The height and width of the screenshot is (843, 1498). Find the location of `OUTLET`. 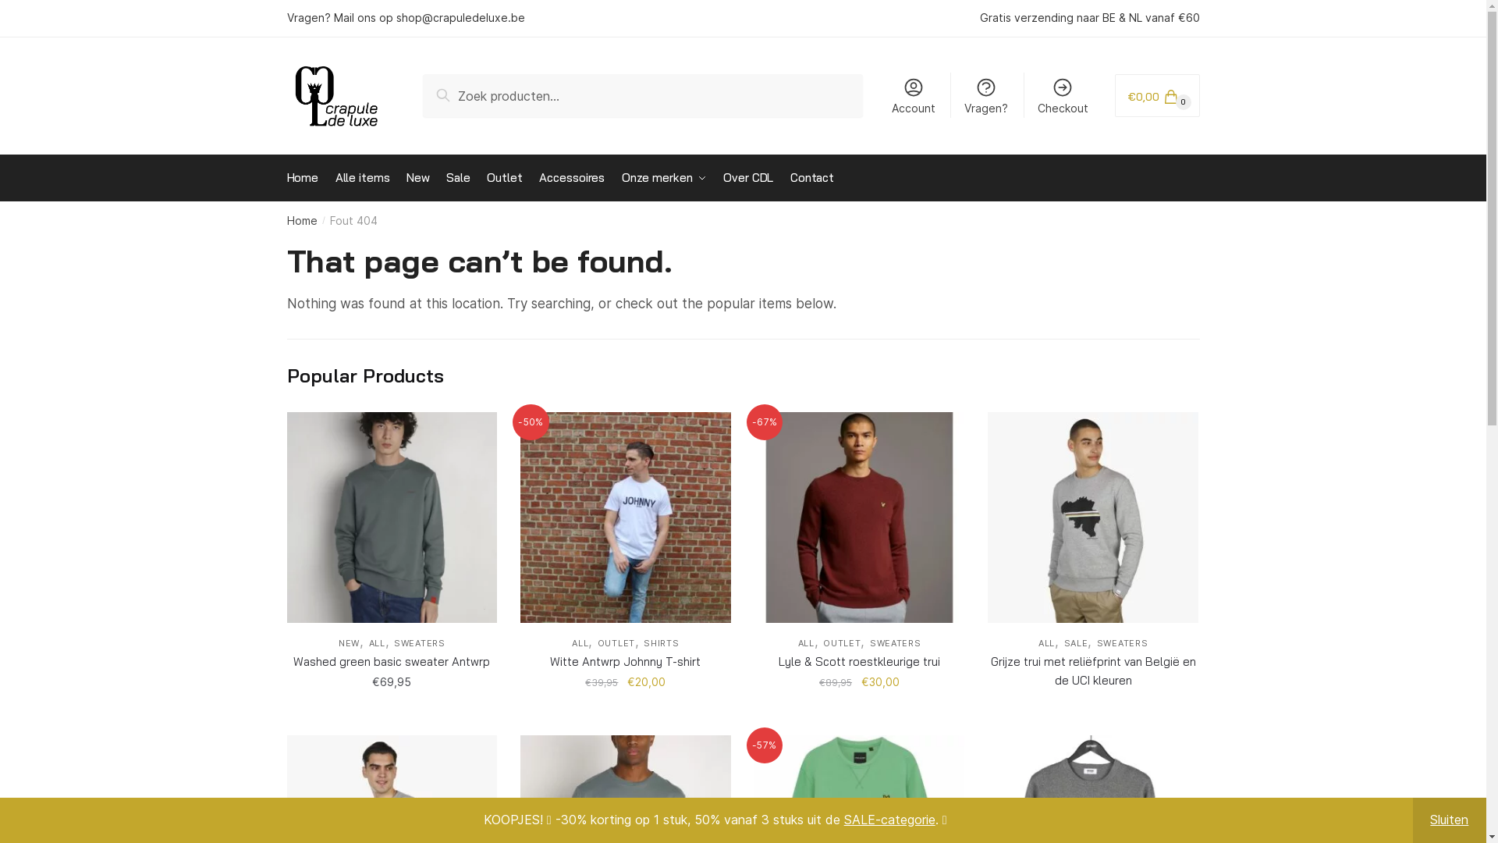

OUTLET is located at coordinates (616, 643).